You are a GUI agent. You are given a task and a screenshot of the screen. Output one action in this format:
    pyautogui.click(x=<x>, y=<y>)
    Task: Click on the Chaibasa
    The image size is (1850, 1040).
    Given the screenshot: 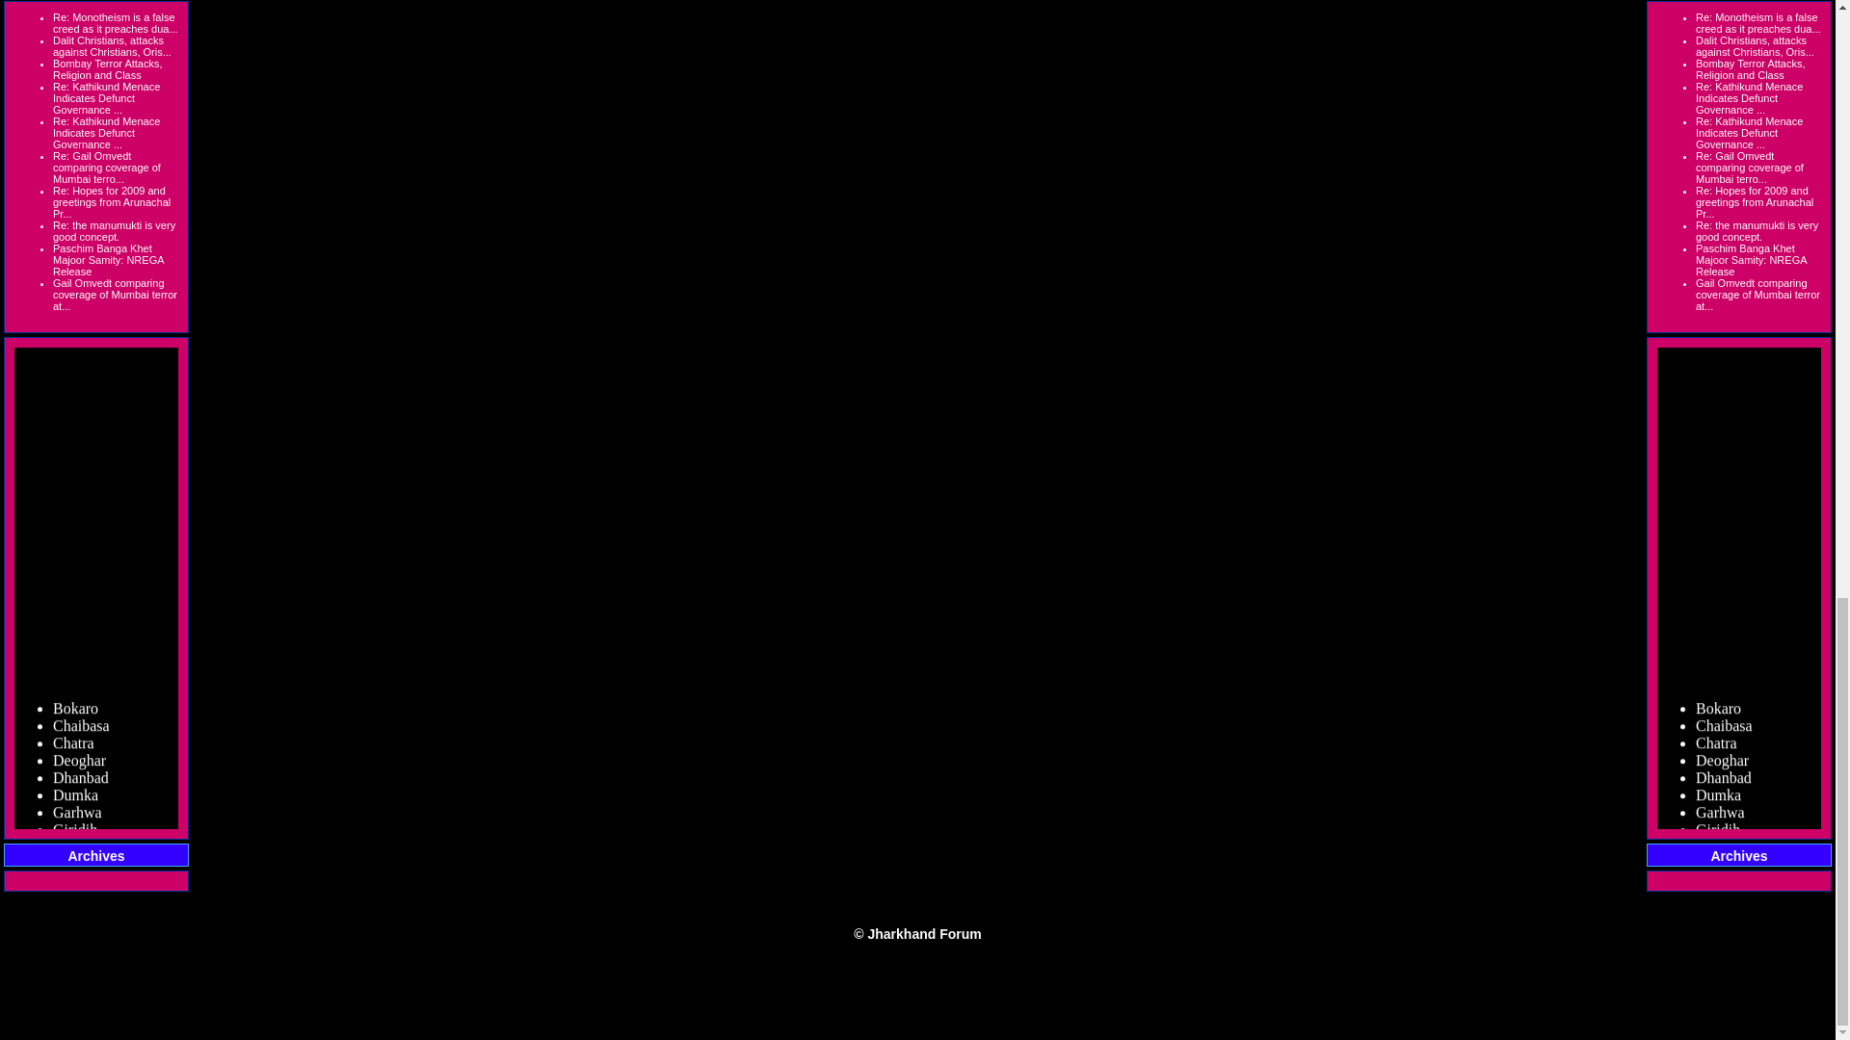 What is the action you would take?
    pyautogui.click(x=81, y=855)
    